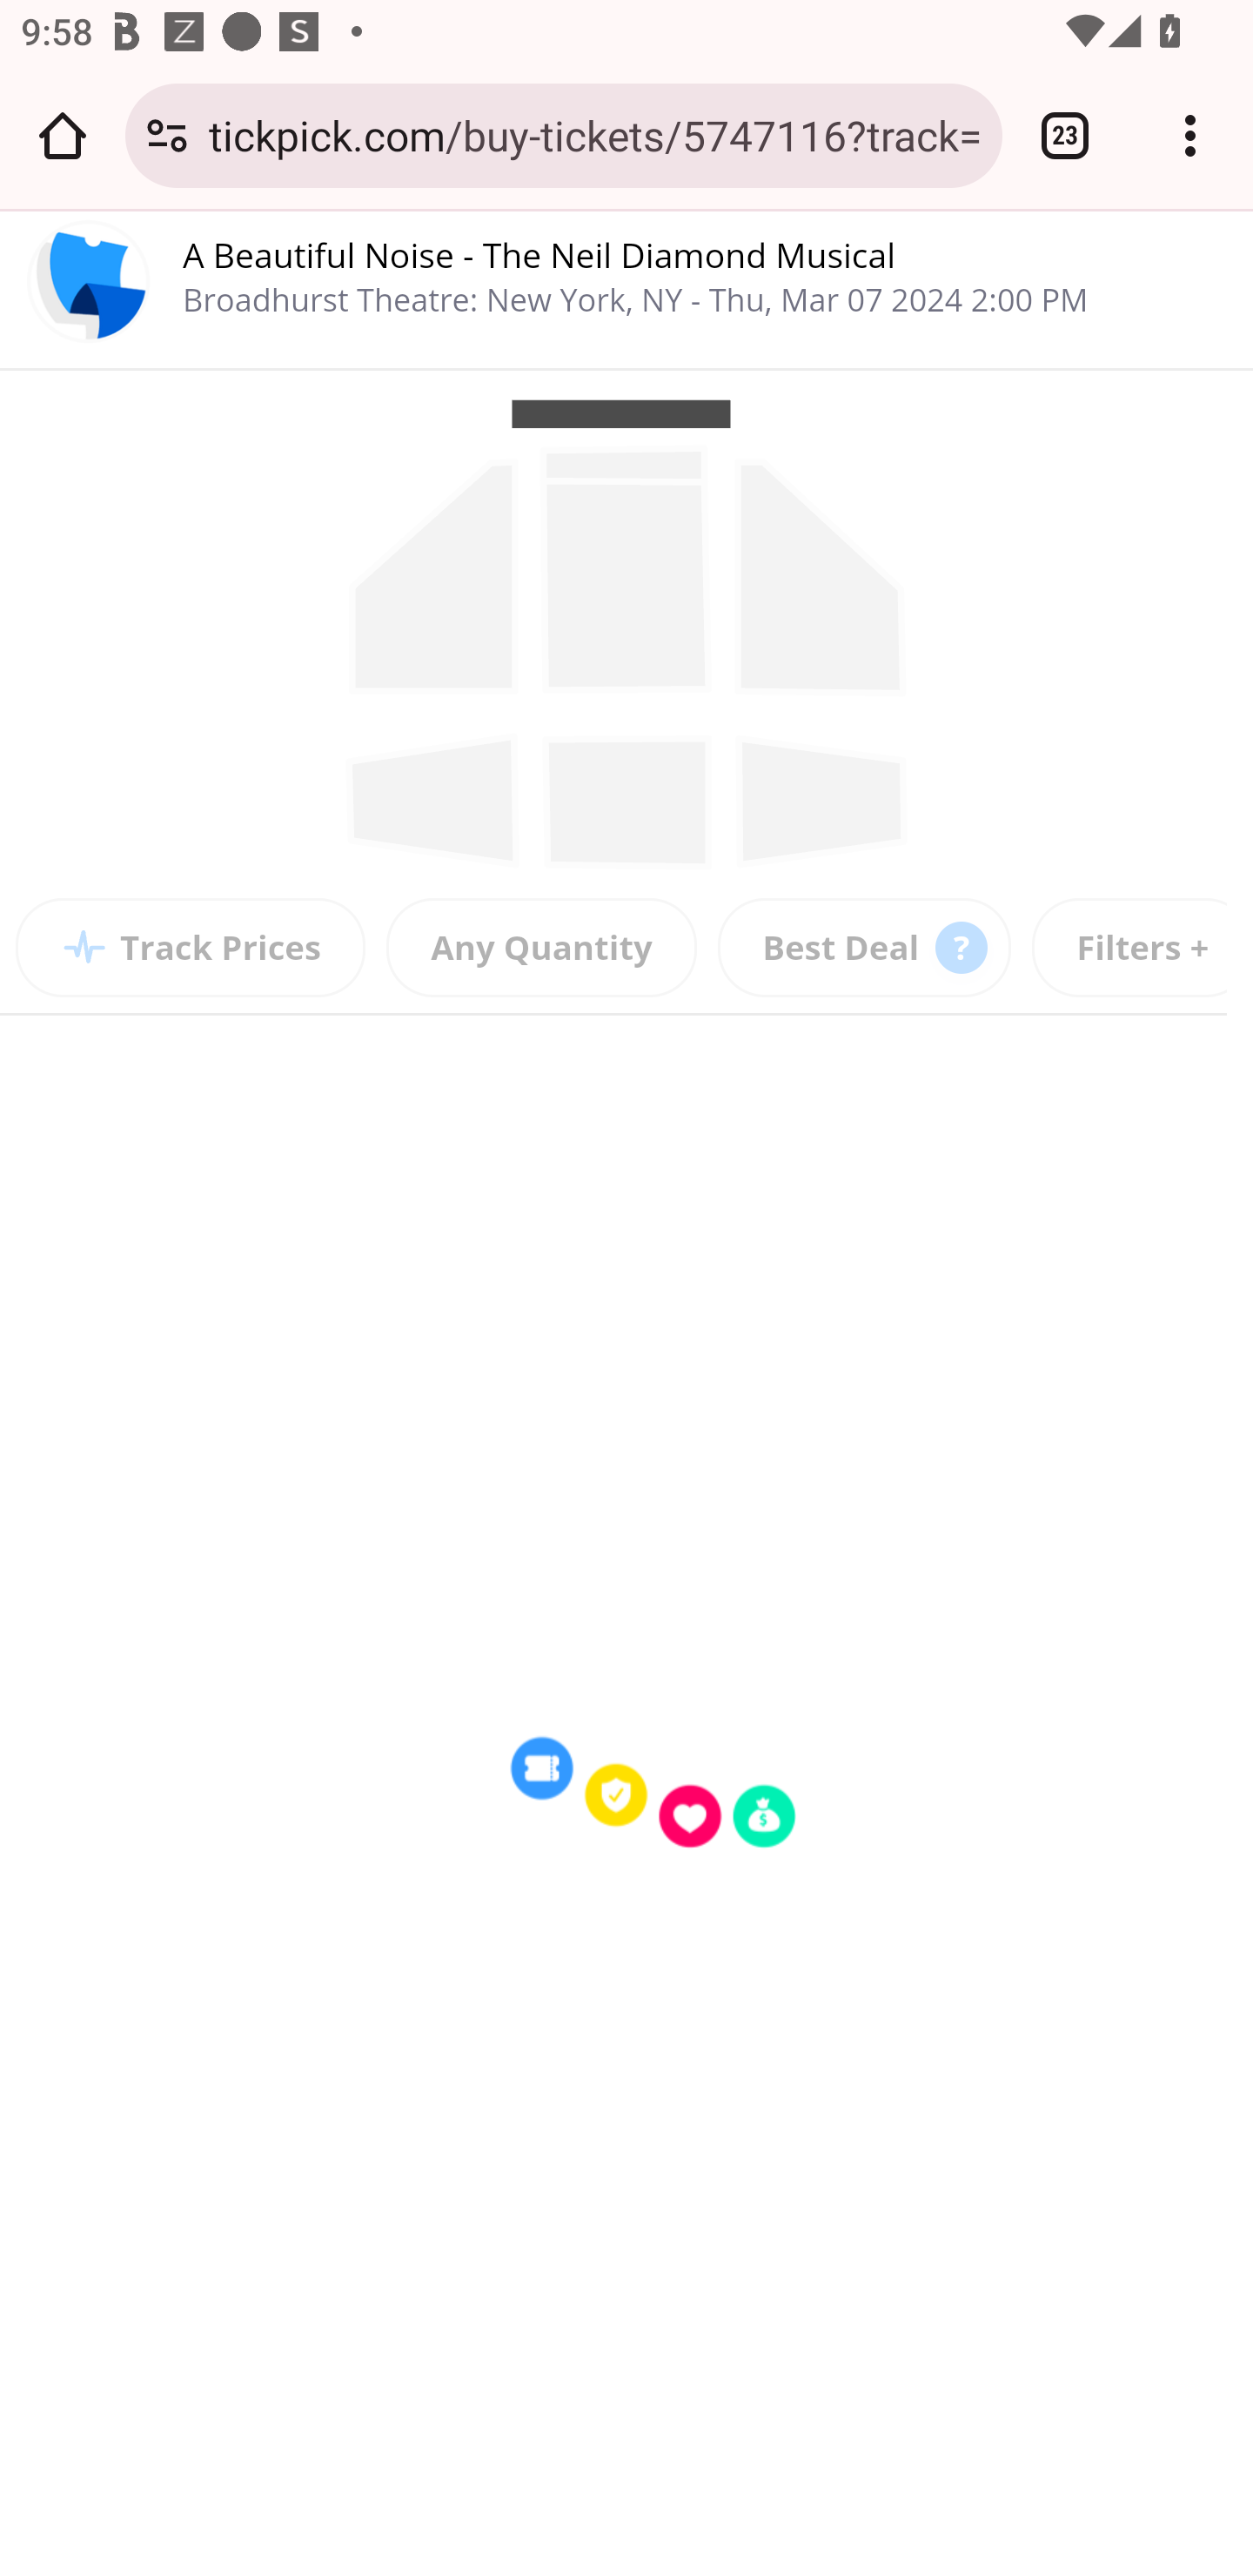 This screenshot has height=2576, width=1253. I want to click on Sort By, so click(865, 948).